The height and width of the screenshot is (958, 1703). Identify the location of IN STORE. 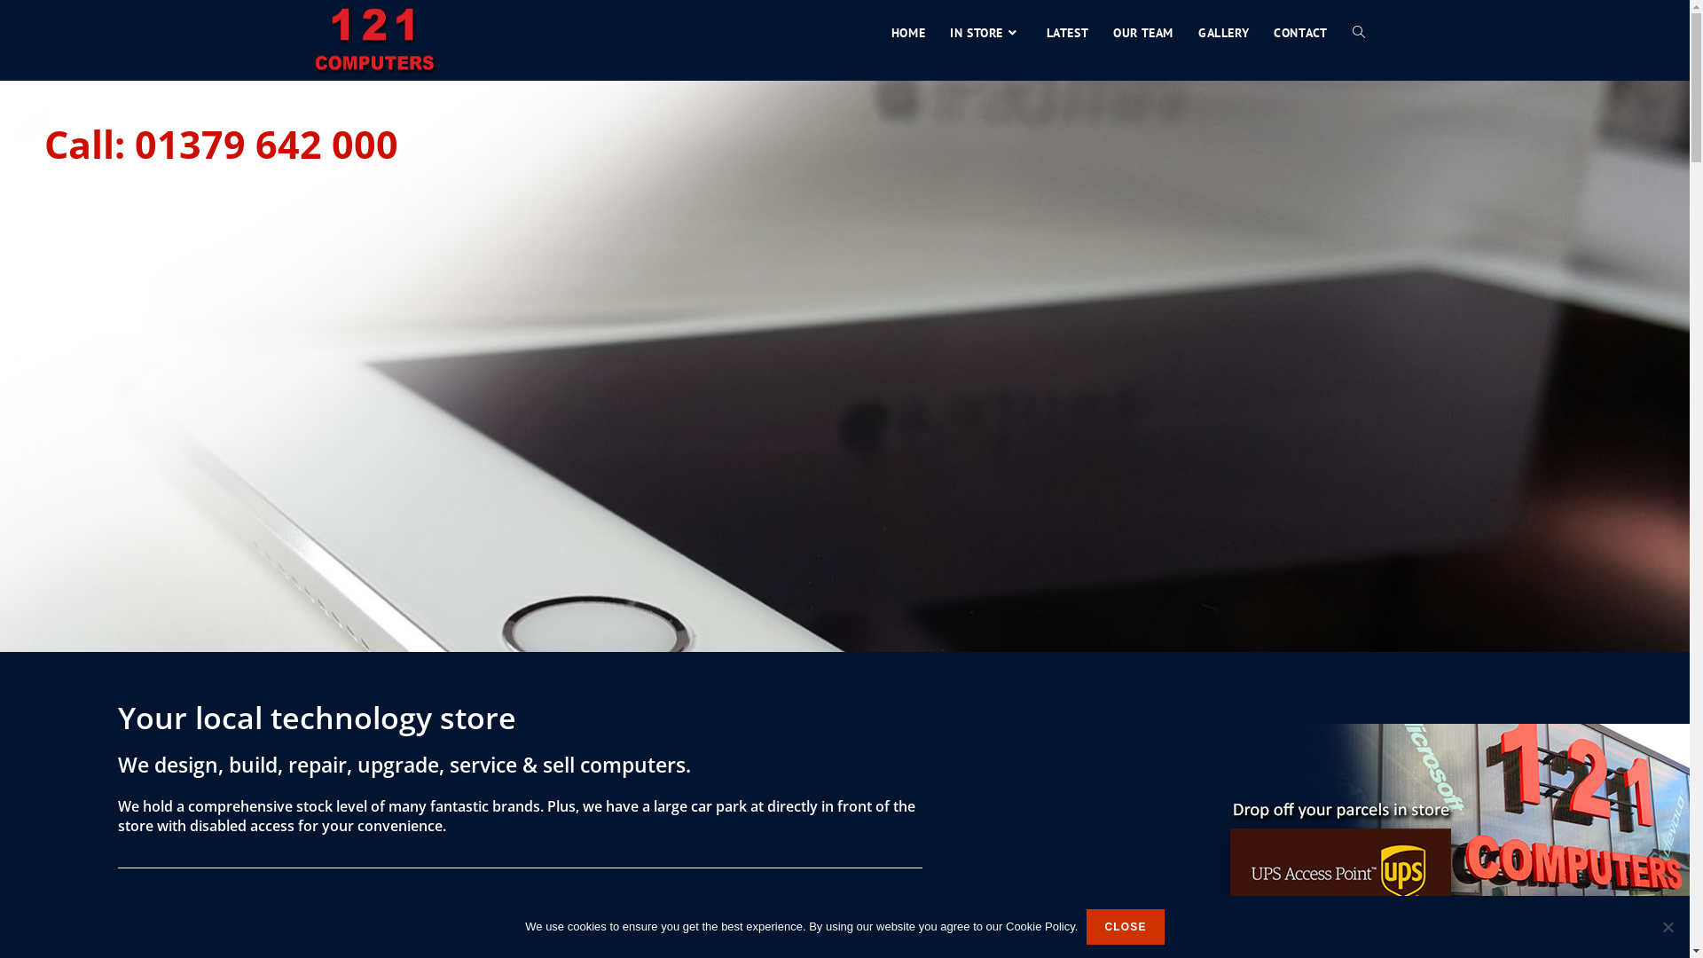
(985, 33).